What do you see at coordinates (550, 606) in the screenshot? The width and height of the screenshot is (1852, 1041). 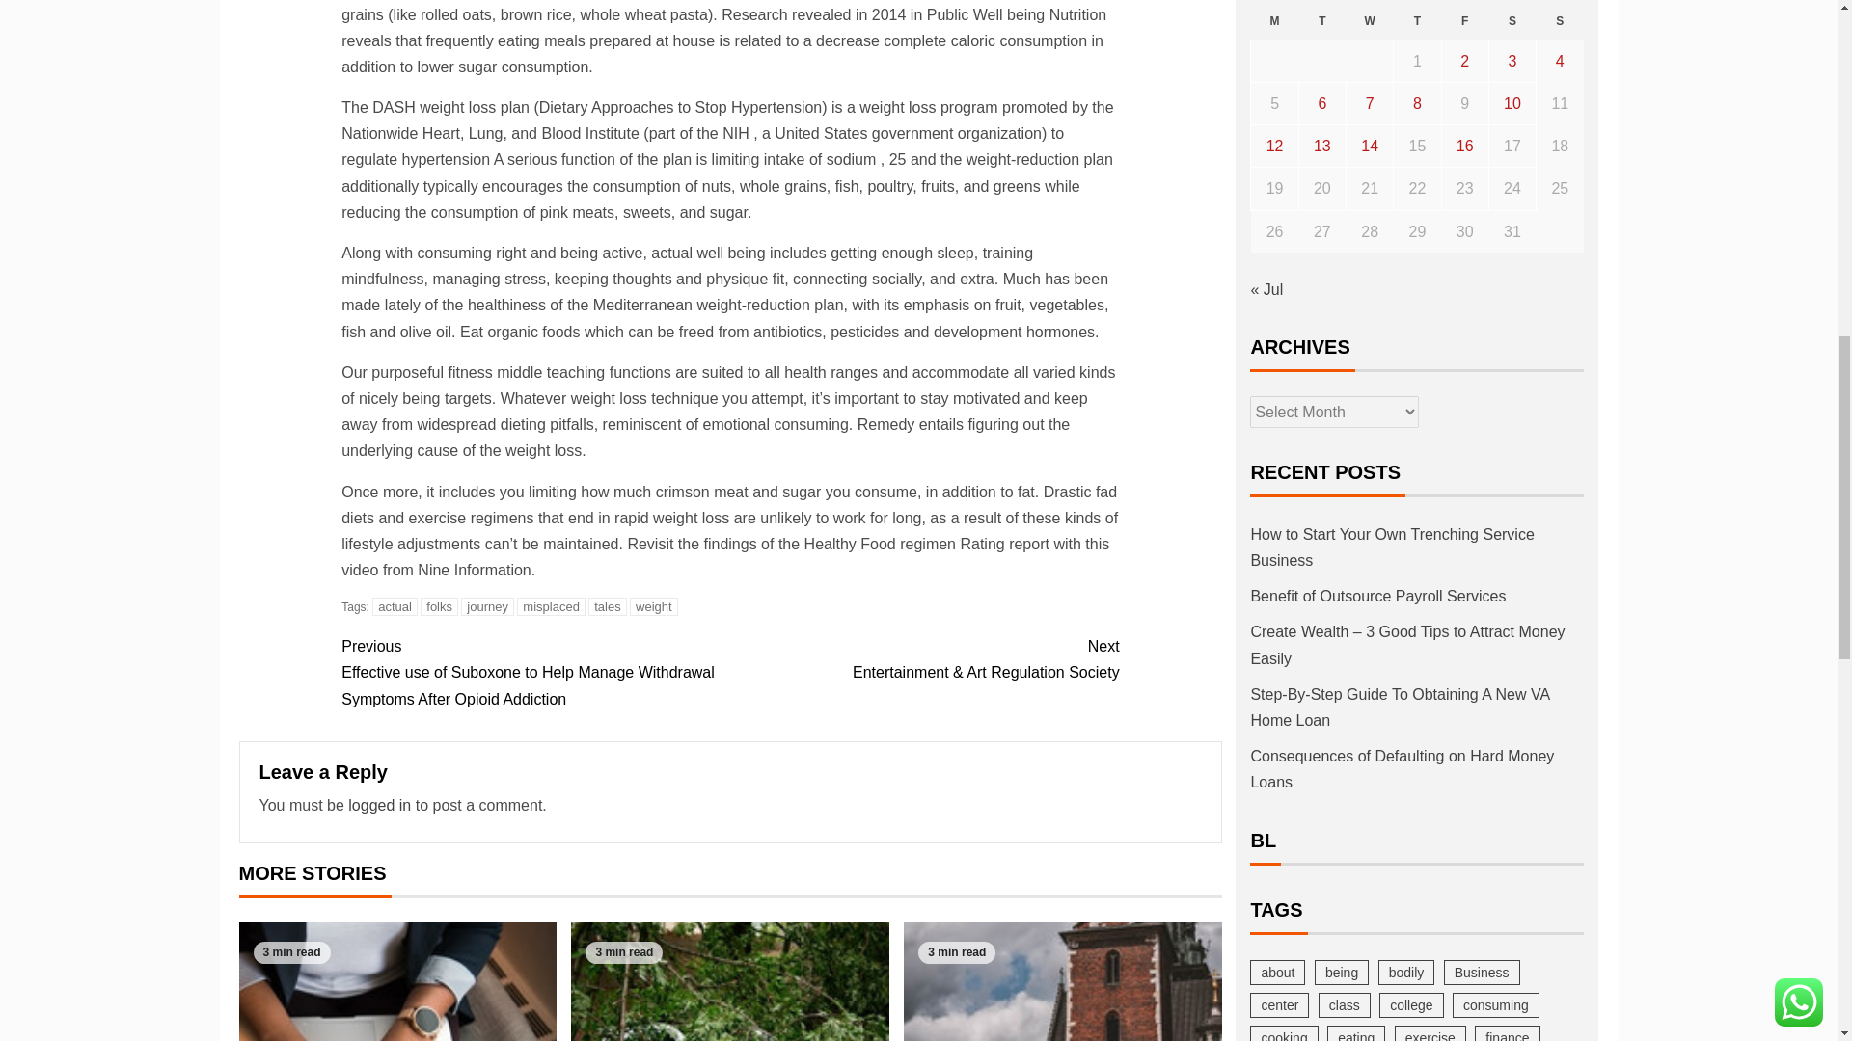 I see `misplaced` at bounding box center [550, 606].